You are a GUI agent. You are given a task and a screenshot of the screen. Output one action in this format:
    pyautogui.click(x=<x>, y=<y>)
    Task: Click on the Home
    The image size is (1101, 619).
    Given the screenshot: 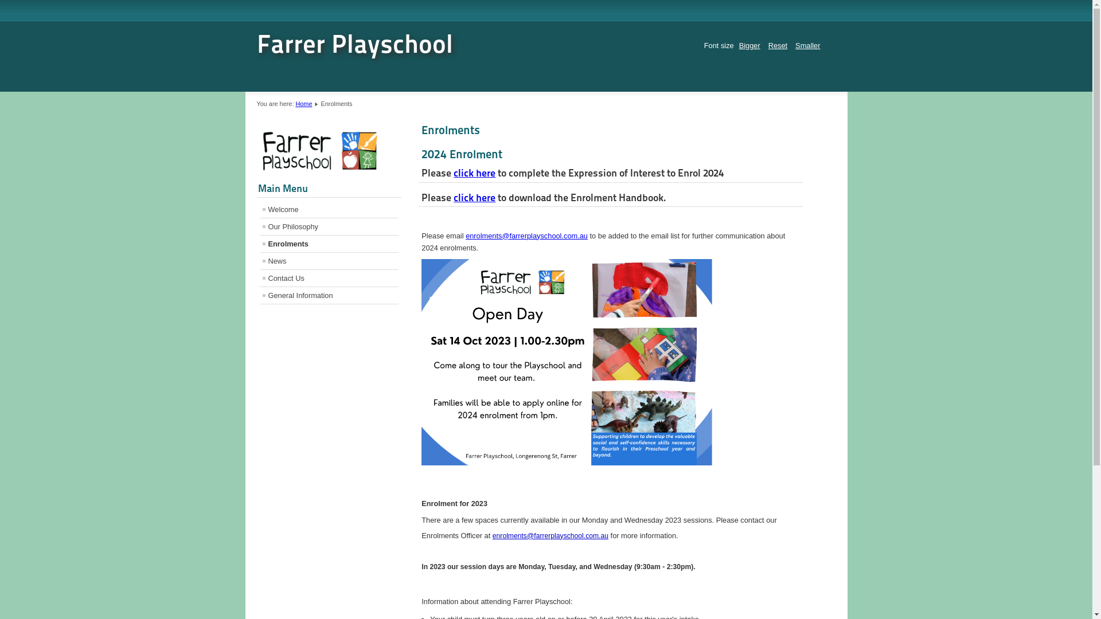 What is the action you would take?
    pyautogui.click(x=304, y=103)
    